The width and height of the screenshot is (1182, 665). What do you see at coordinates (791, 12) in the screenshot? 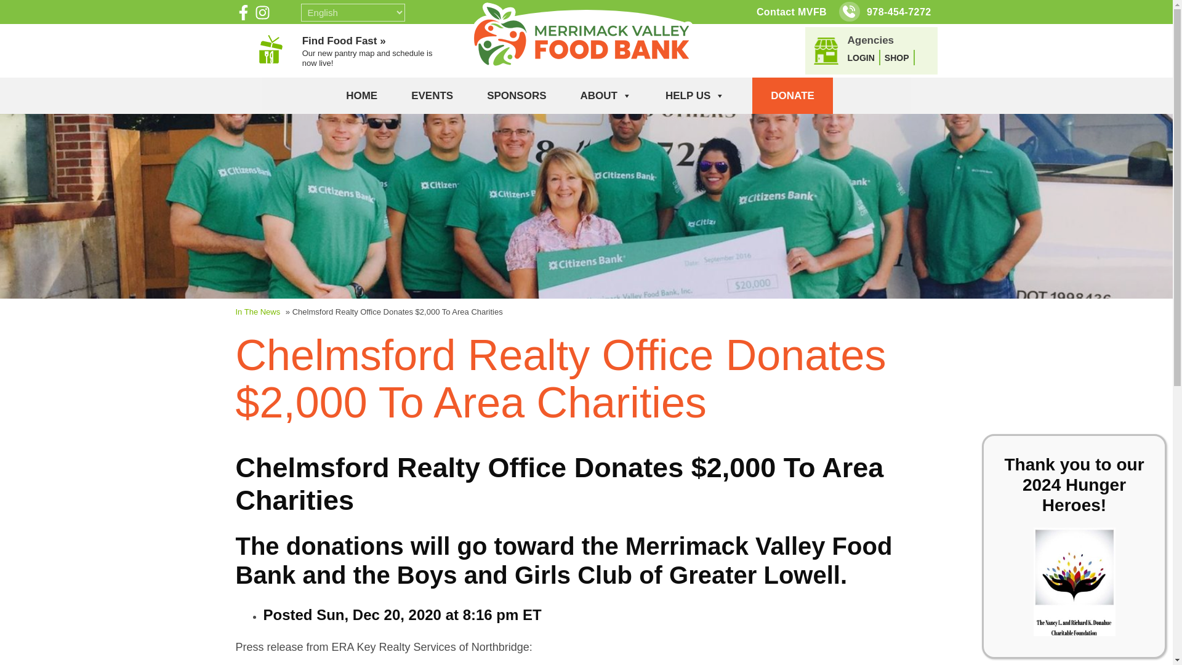
I see `Contact MVFB` at bounding box center [791, 12].